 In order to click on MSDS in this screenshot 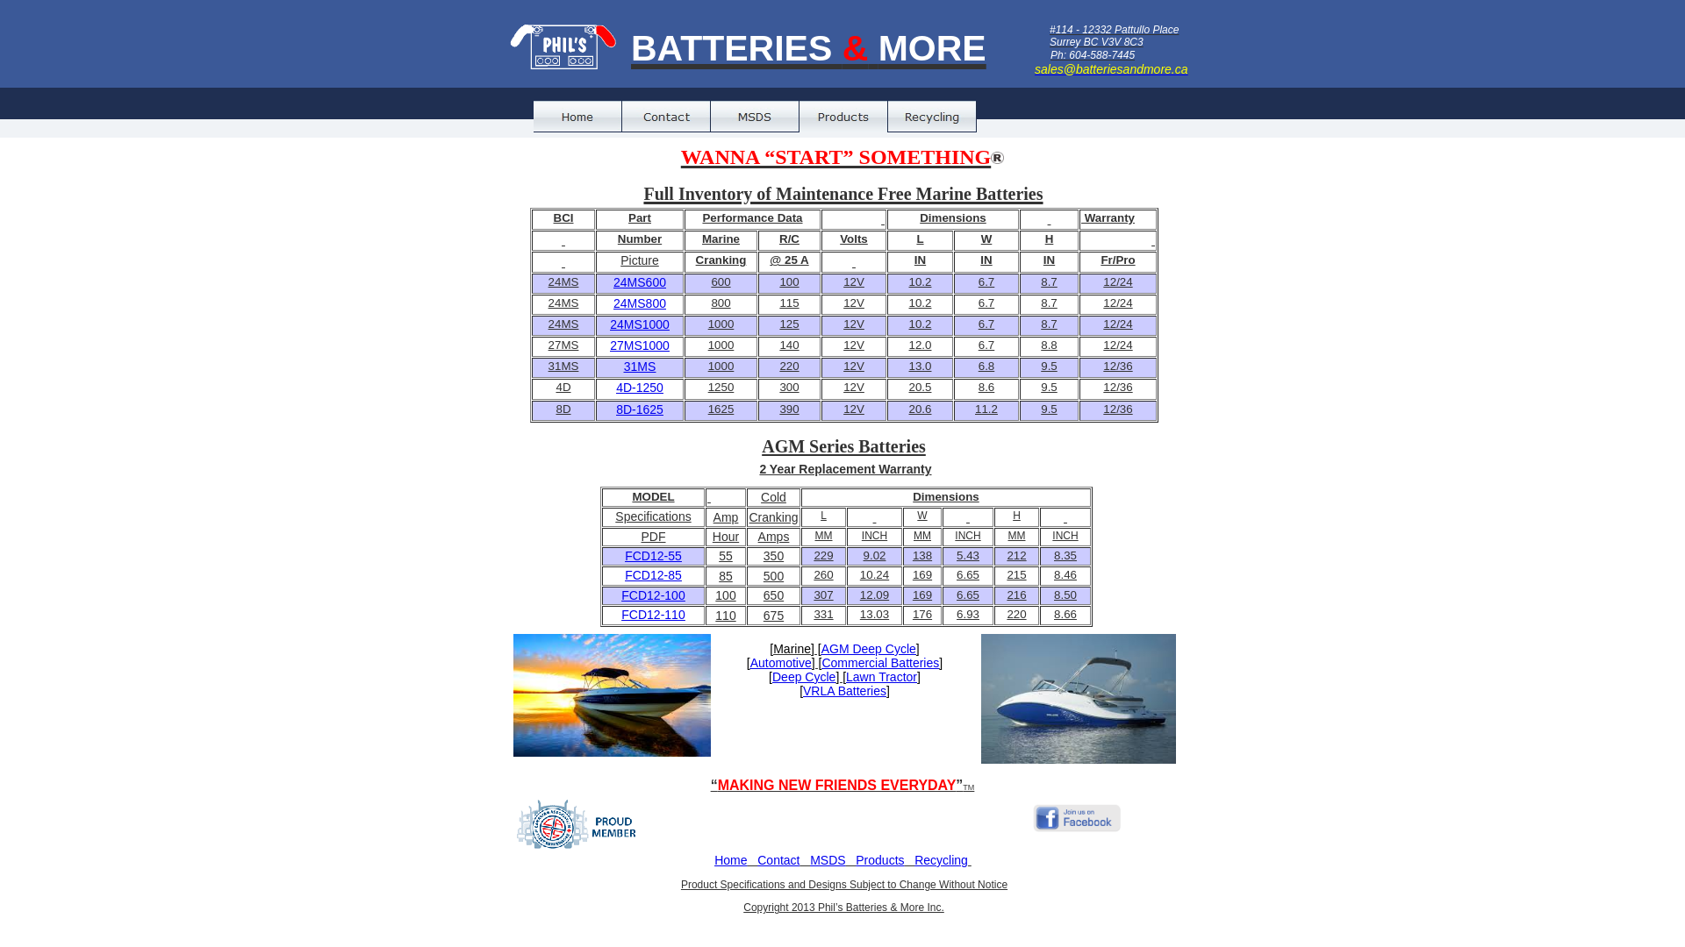, I will do `click(828, 860)`.